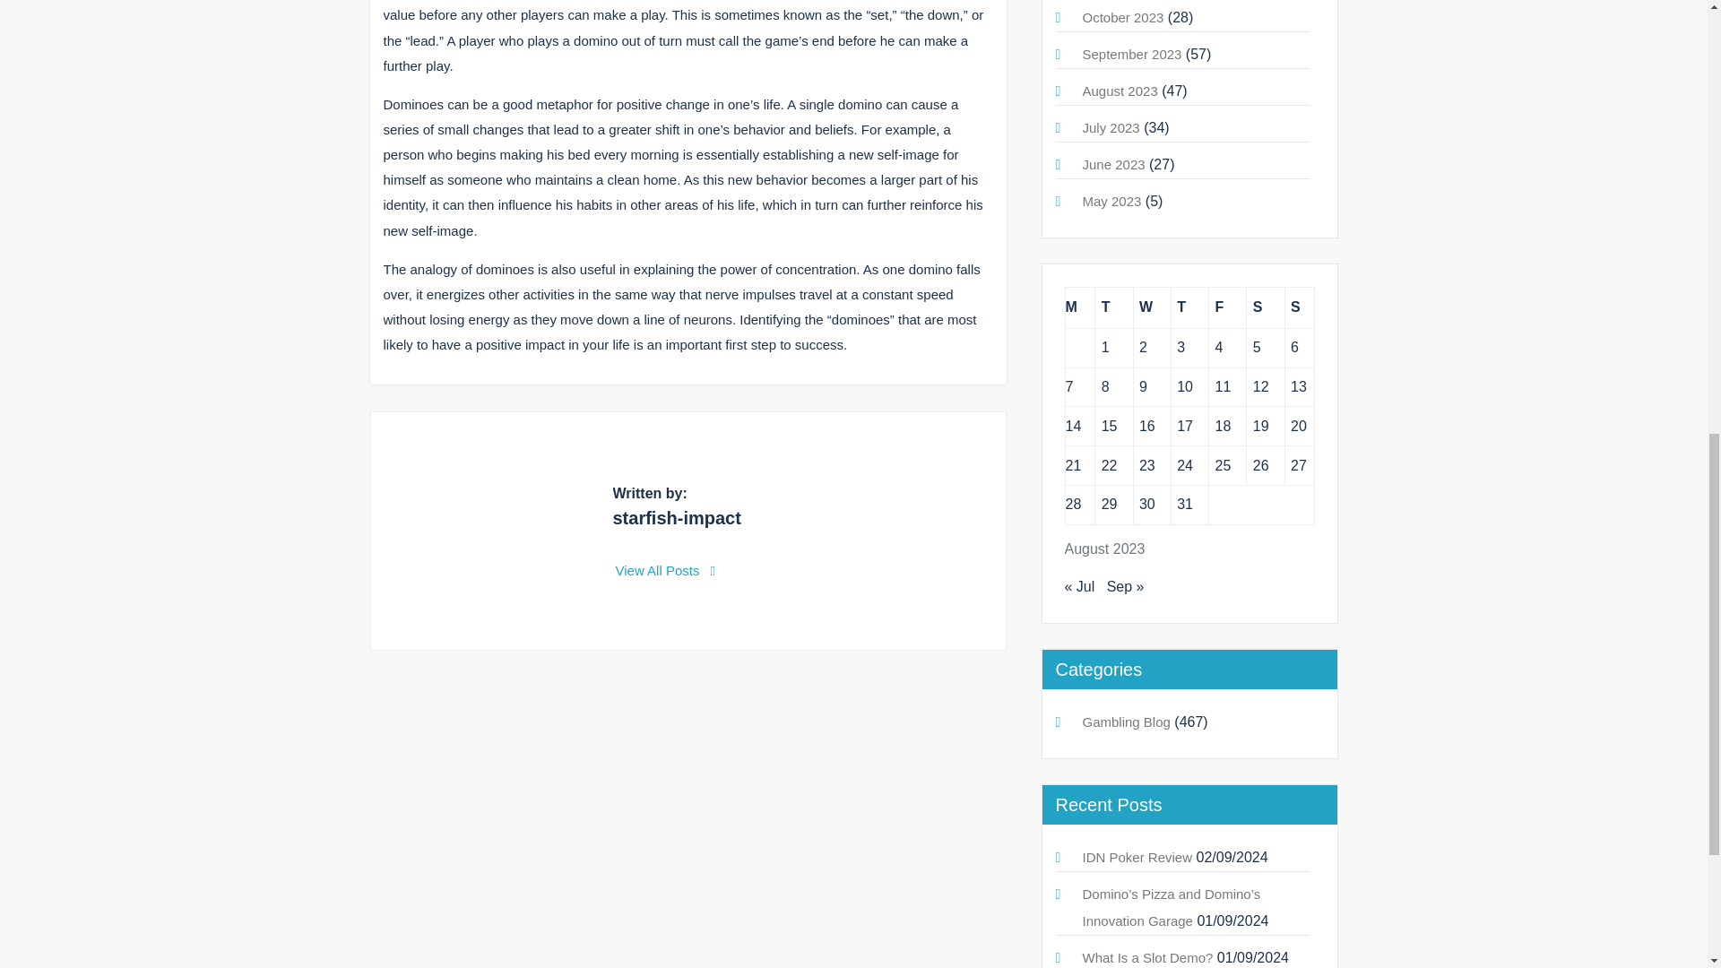 The image size is (1721, 968). Describe the element at coordinates (1113, 307) in the screenshot. I see `Tuesday` at that location.